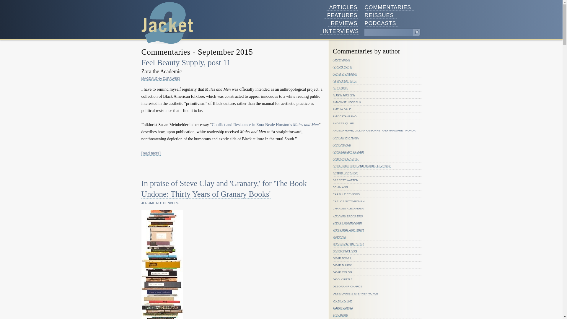 The image size is (567, 319). What do you see at coordinates (167, 23) in the screenshot?
I see `Jacket2` at bounding box center [167, 23].